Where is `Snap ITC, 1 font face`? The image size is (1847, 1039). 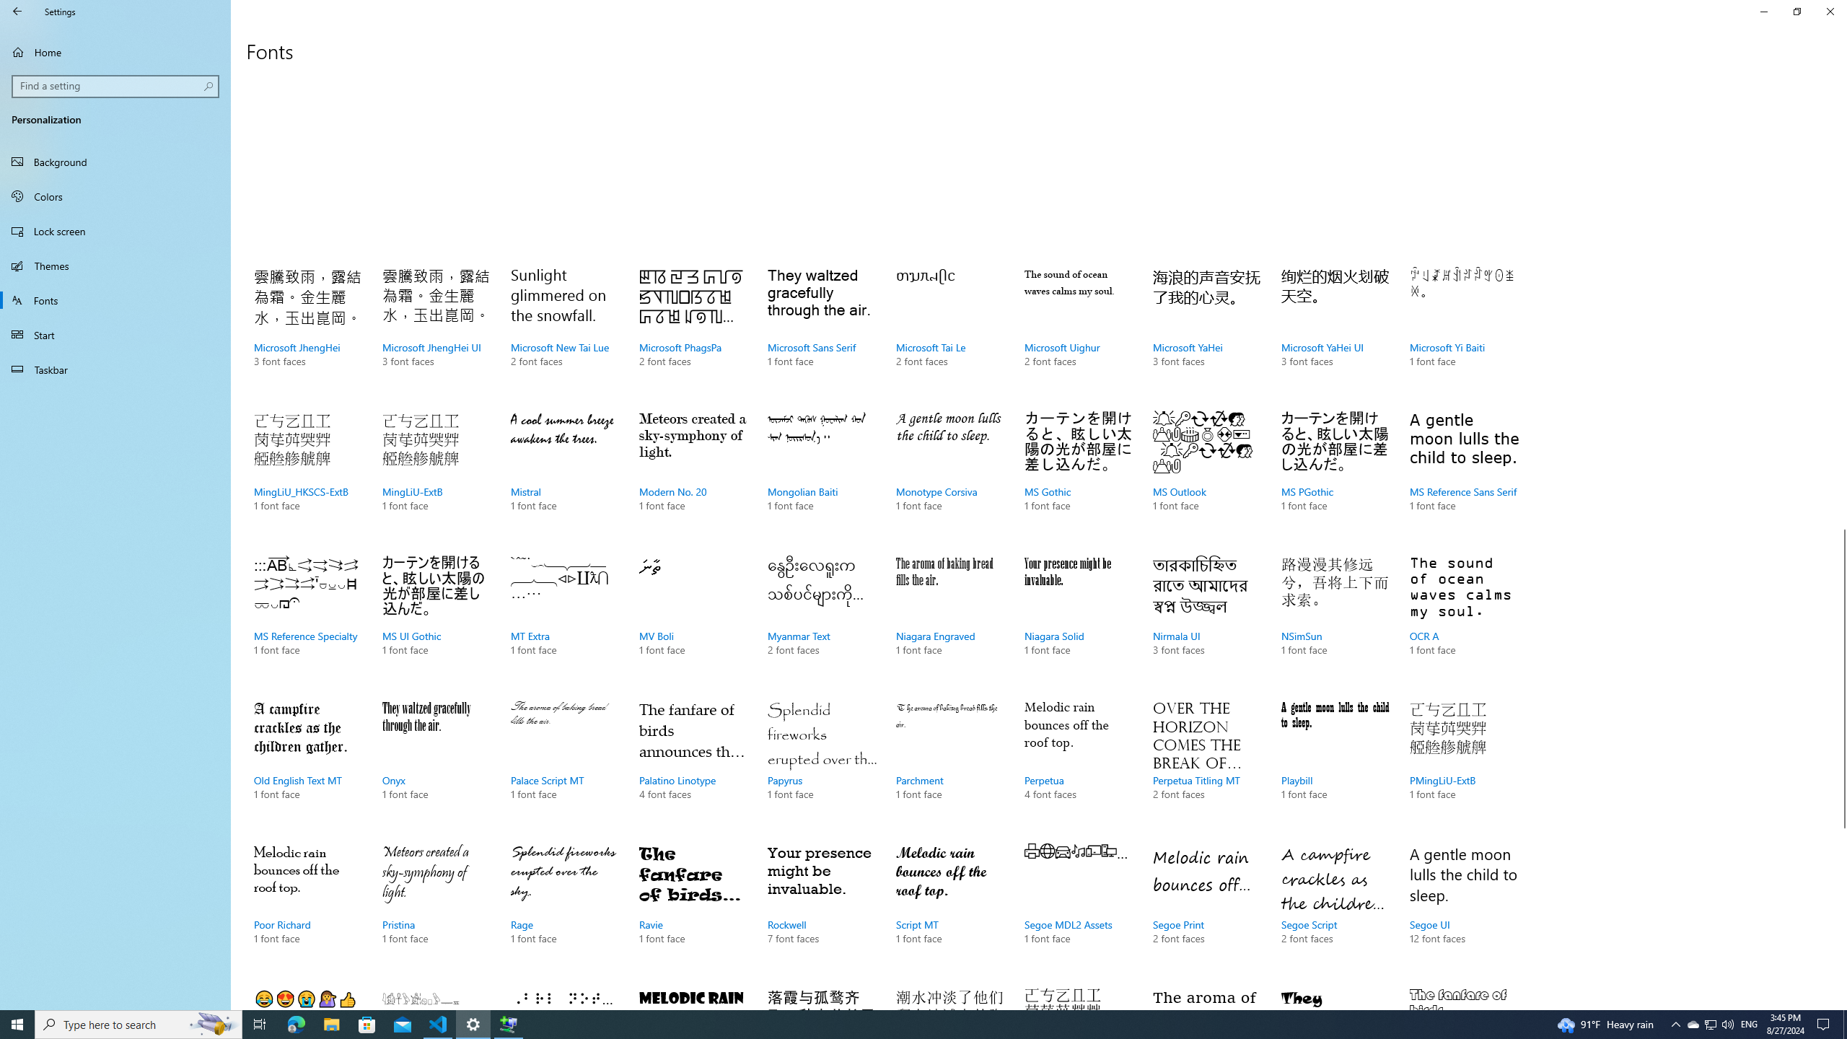
Snap ITC, 1 font face is located at coordinates (1335, 995).